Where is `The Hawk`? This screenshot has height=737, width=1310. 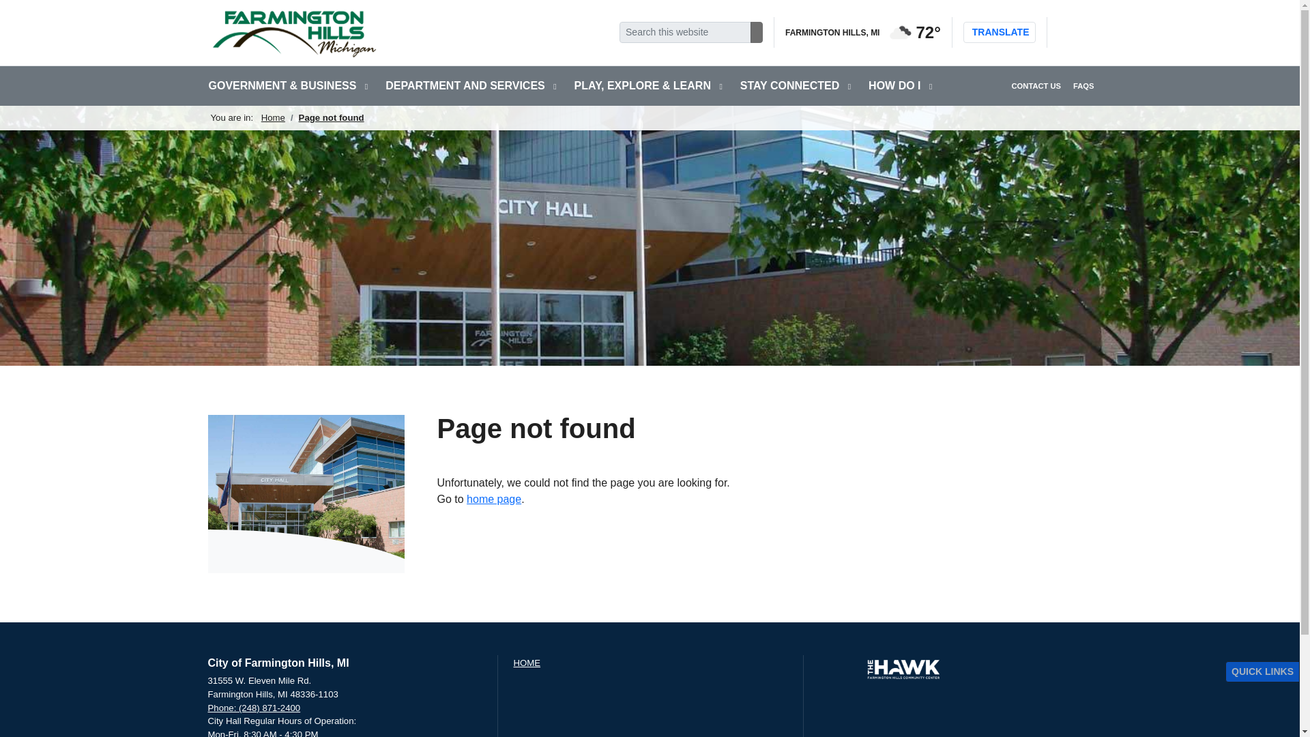
The Hawk is located at coordinates (903, 669).